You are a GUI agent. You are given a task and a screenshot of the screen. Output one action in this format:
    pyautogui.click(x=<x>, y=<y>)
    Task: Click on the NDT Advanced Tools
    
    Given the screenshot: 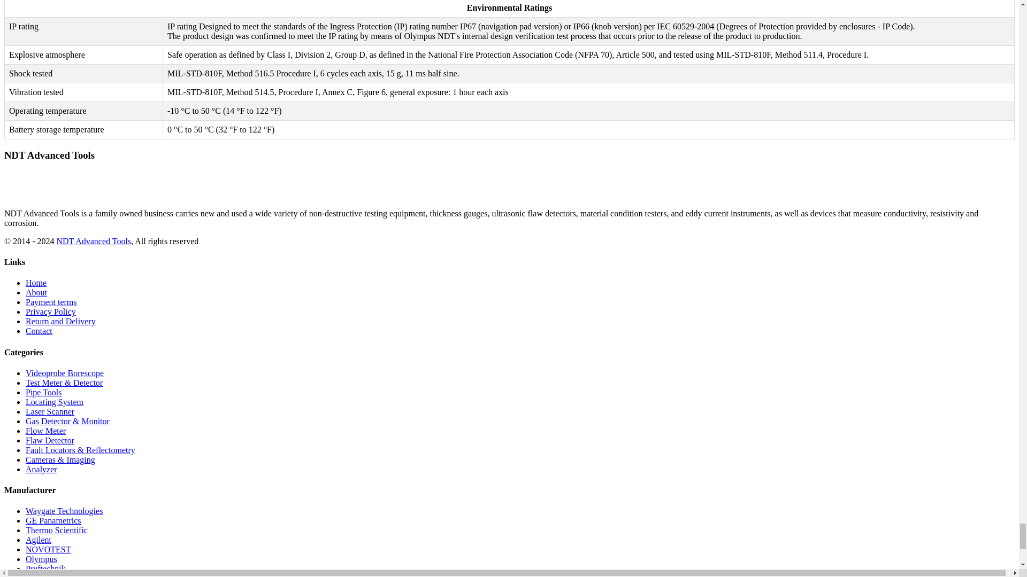 What is the action you would take?
    pyautogui.click(x=94, y=241)
    